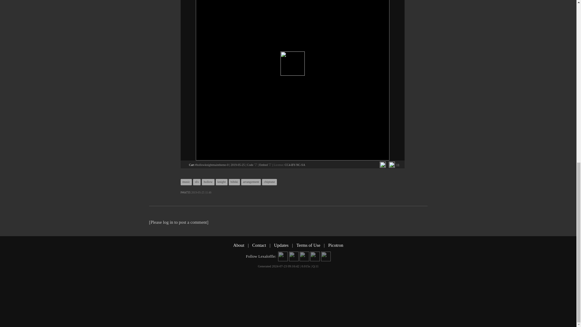 The width and height of the screenshot is (581, 327). Describe the element at coordinates (382, 165) in the screenshot. I see `Add to your favourites collection` at that location.